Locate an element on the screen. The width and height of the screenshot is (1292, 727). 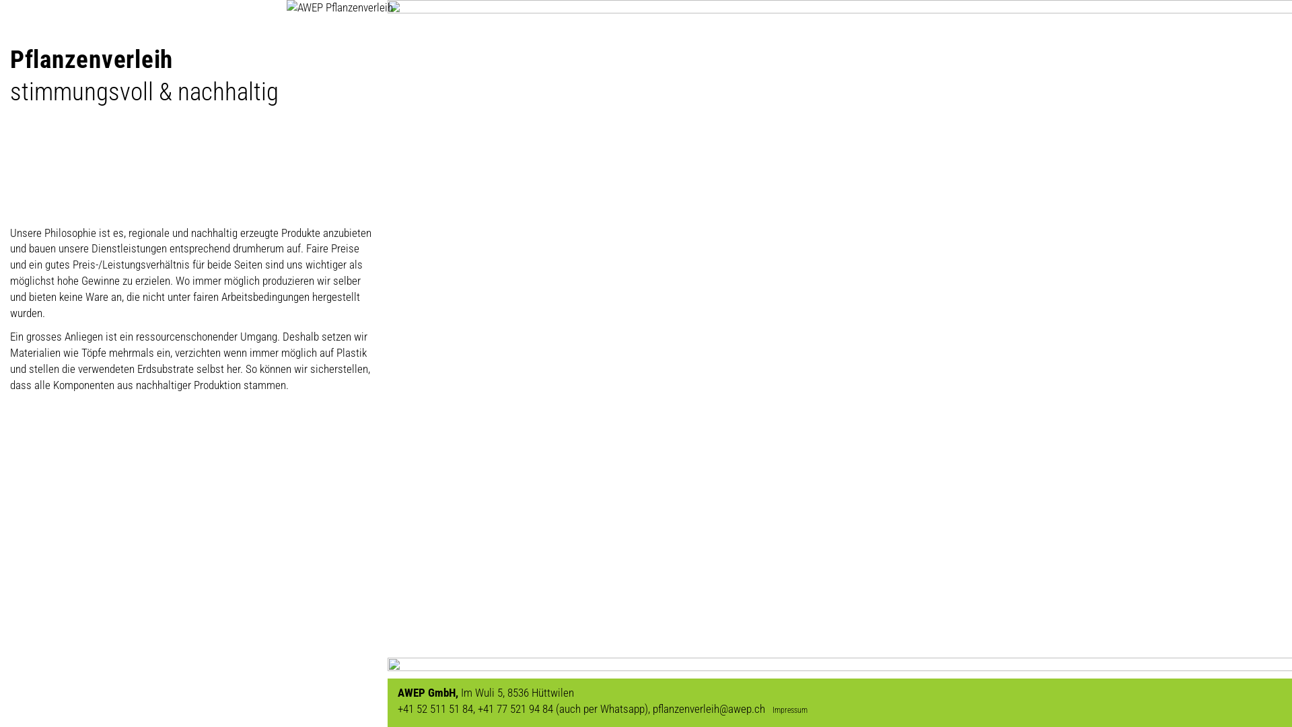
pflanzenverleih@awep.ch   is located at coordinates (712, 709).